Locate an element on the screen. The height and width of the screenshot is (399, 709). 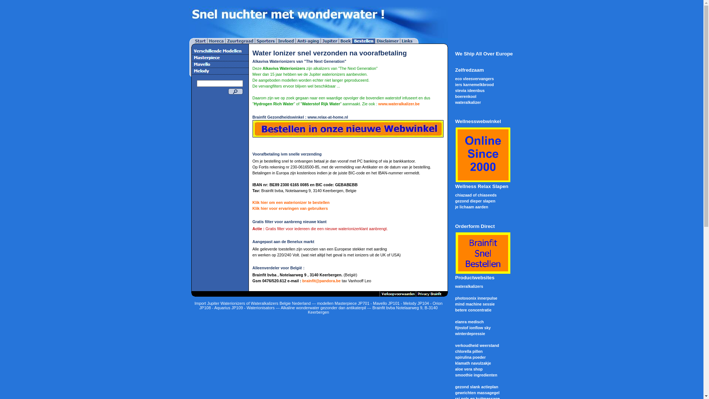
stevia ideenbus is located at coordinates (470, 91).